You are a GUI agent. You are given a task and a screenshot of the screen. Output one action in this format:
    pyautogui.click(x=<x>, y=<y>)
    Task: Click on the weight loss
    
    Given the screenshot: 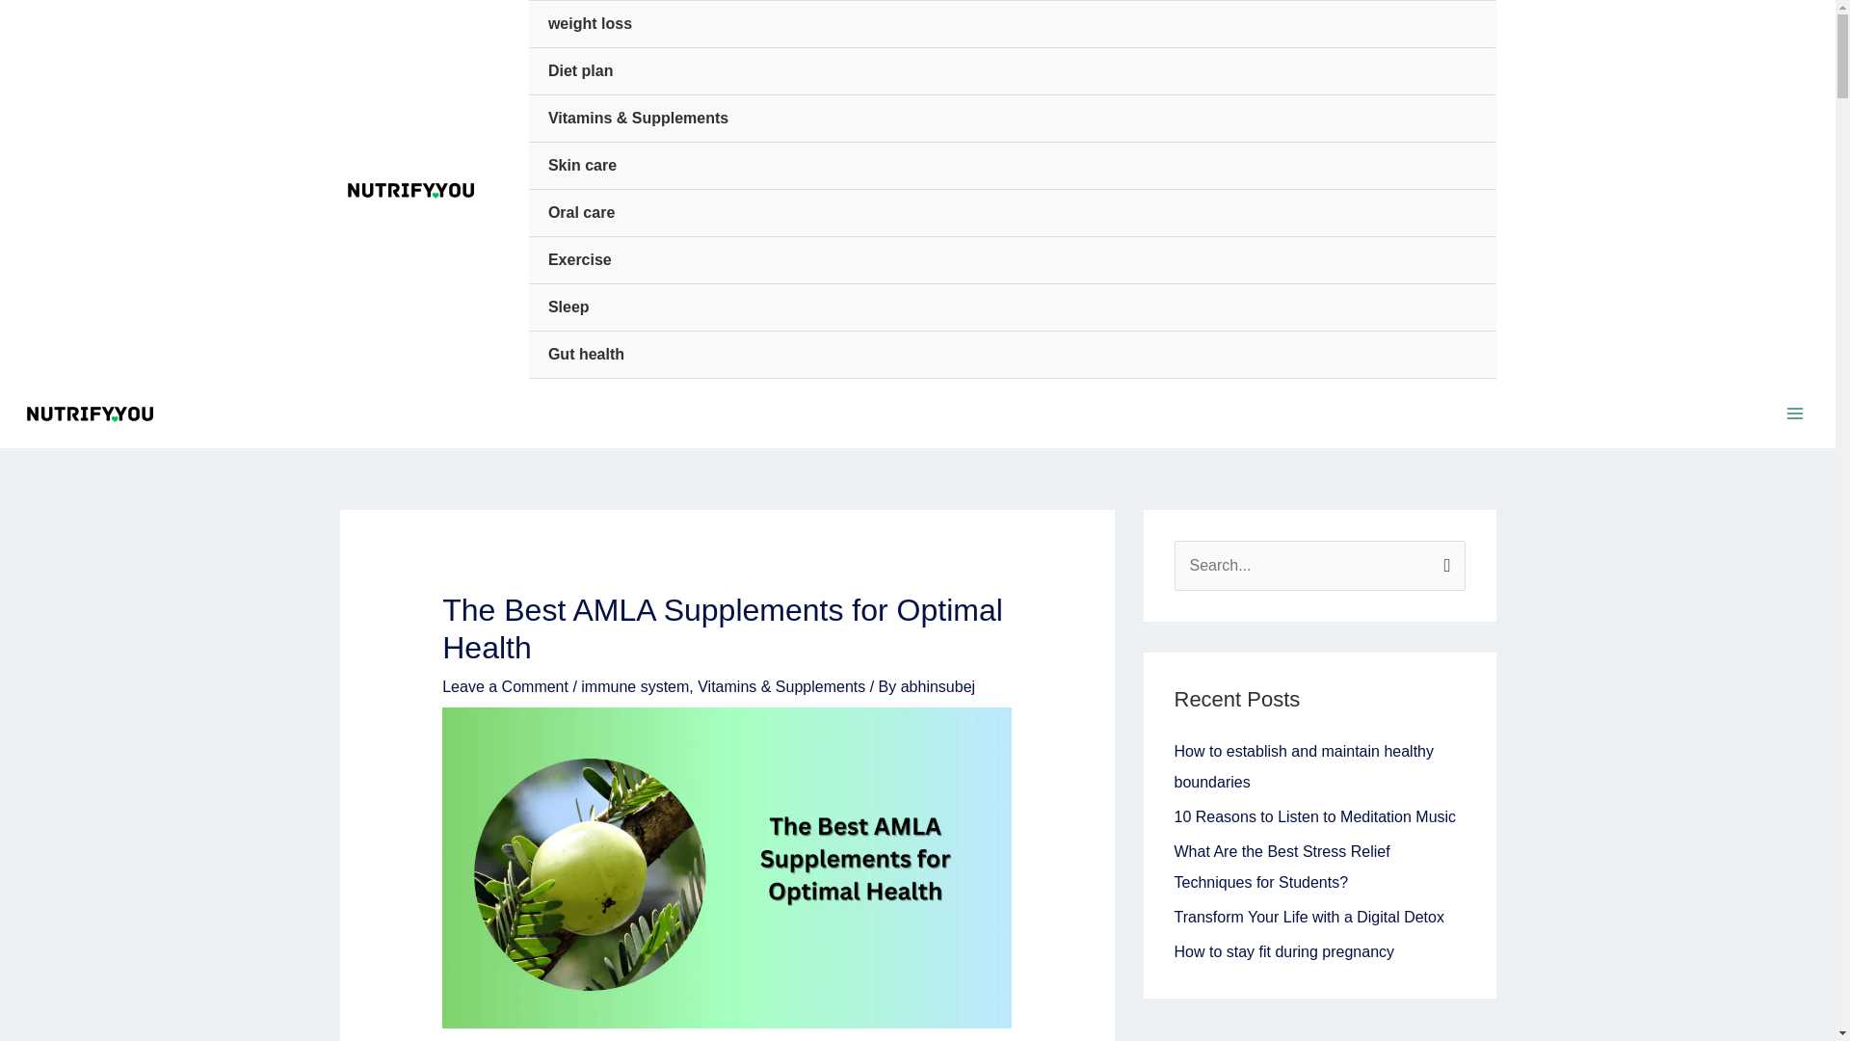 What is the action you would take?
    pyautogui.click(x=1013, y=24)
    